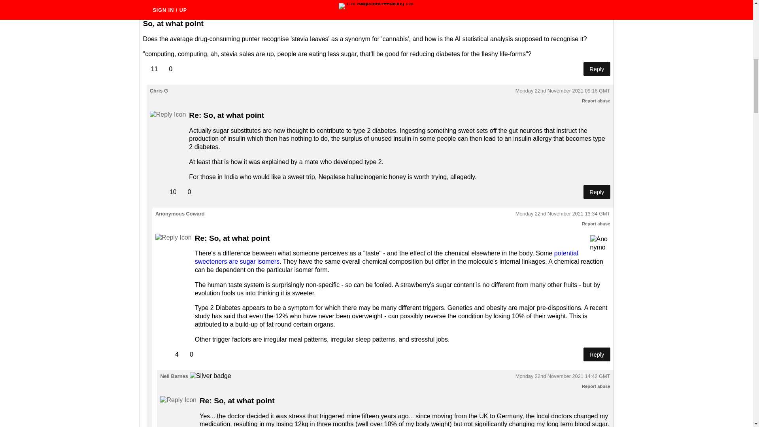  I want to click on Report abuse, so click(596, 224).